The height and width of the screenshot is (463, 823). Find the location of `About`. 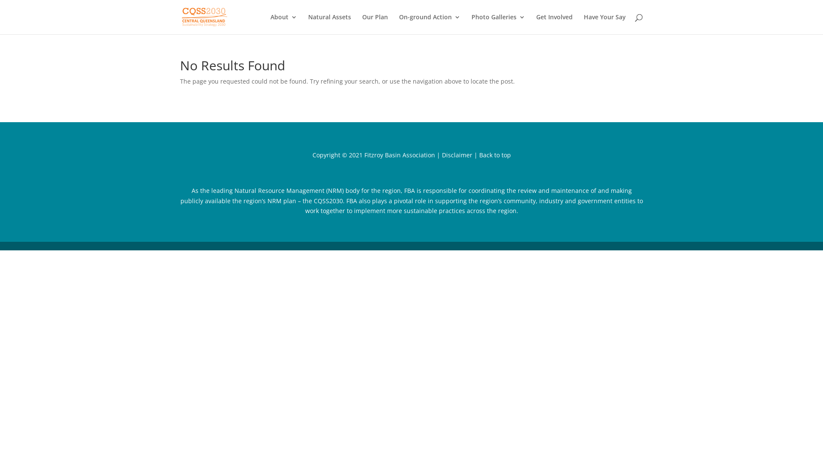

About is located at coordinates (284, 24).